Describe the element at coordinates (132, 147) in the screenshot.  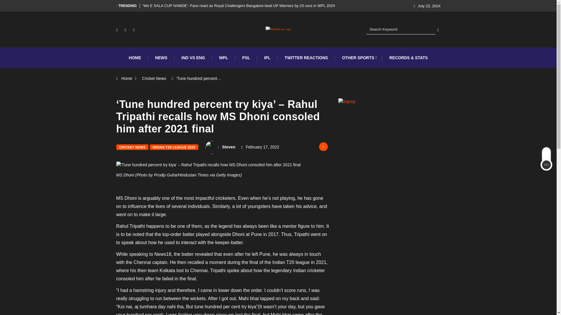
I see `CRICKET NEWS` at that location.